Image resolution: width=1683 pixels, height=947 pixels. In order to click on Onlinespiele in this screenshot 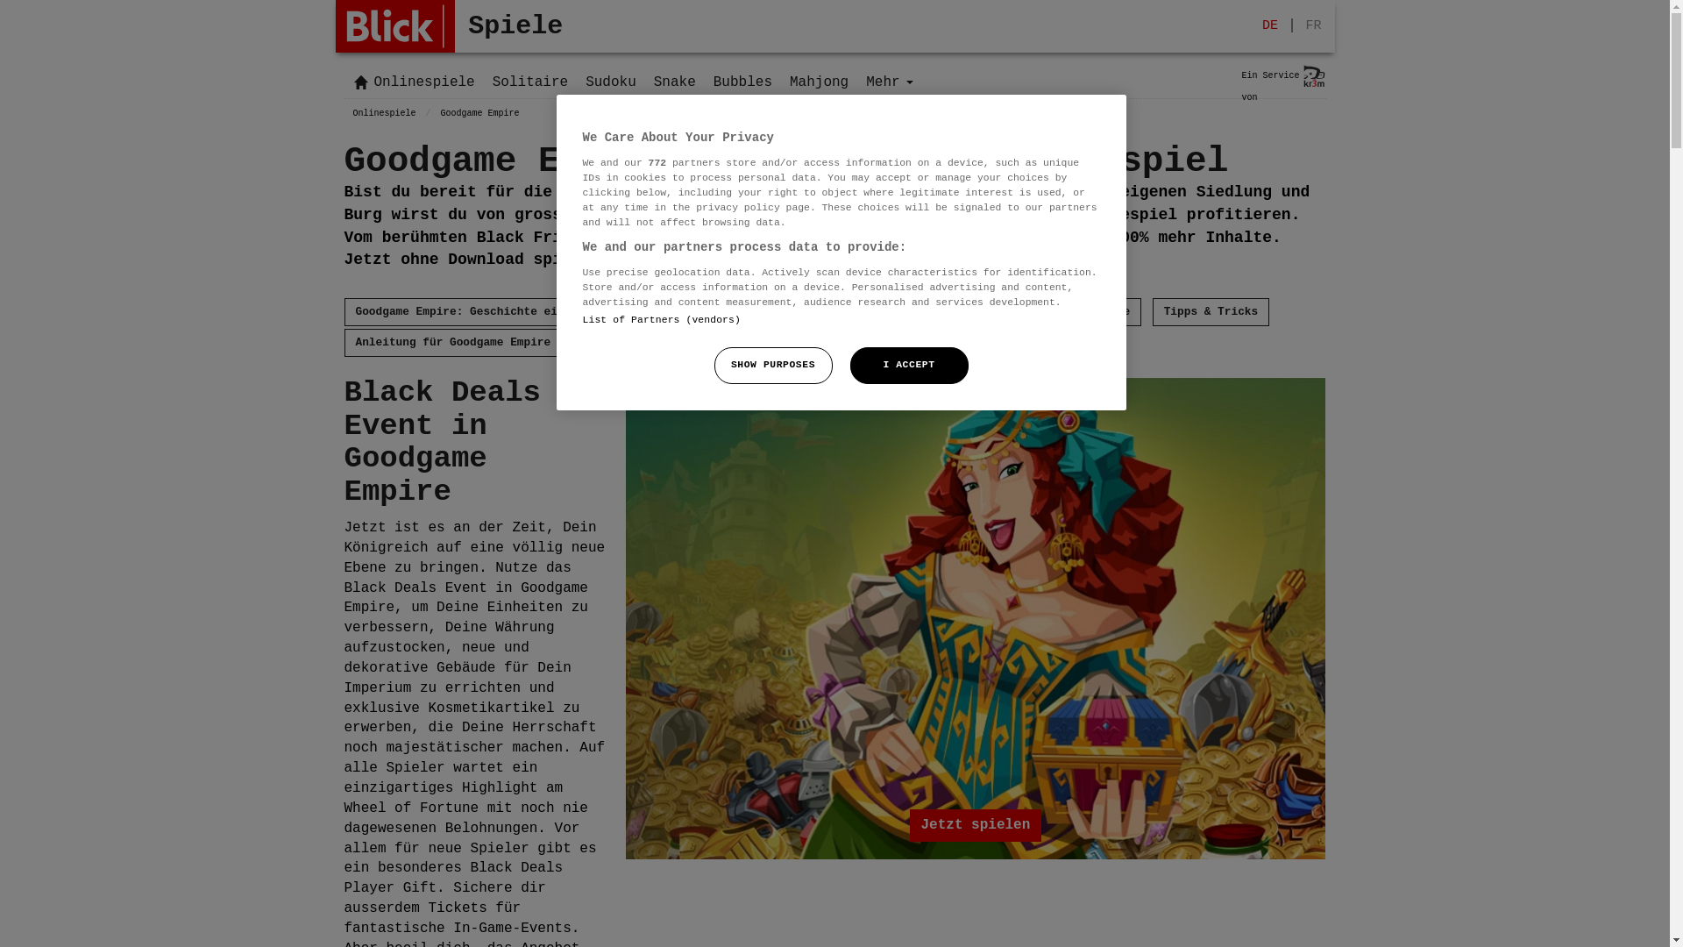, I will do `click(415, 75)`.